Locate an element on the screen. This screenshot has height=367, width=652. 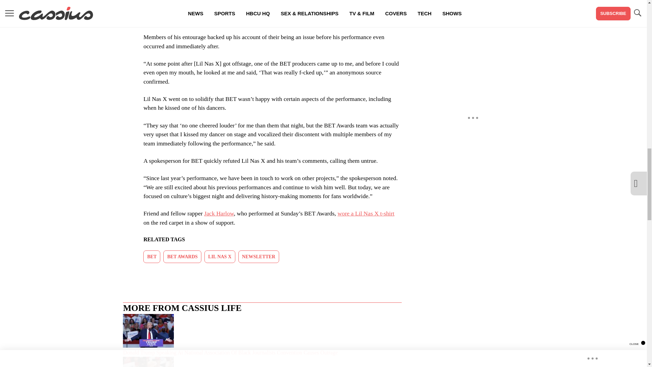
BET is located at coordinates (152, 257).